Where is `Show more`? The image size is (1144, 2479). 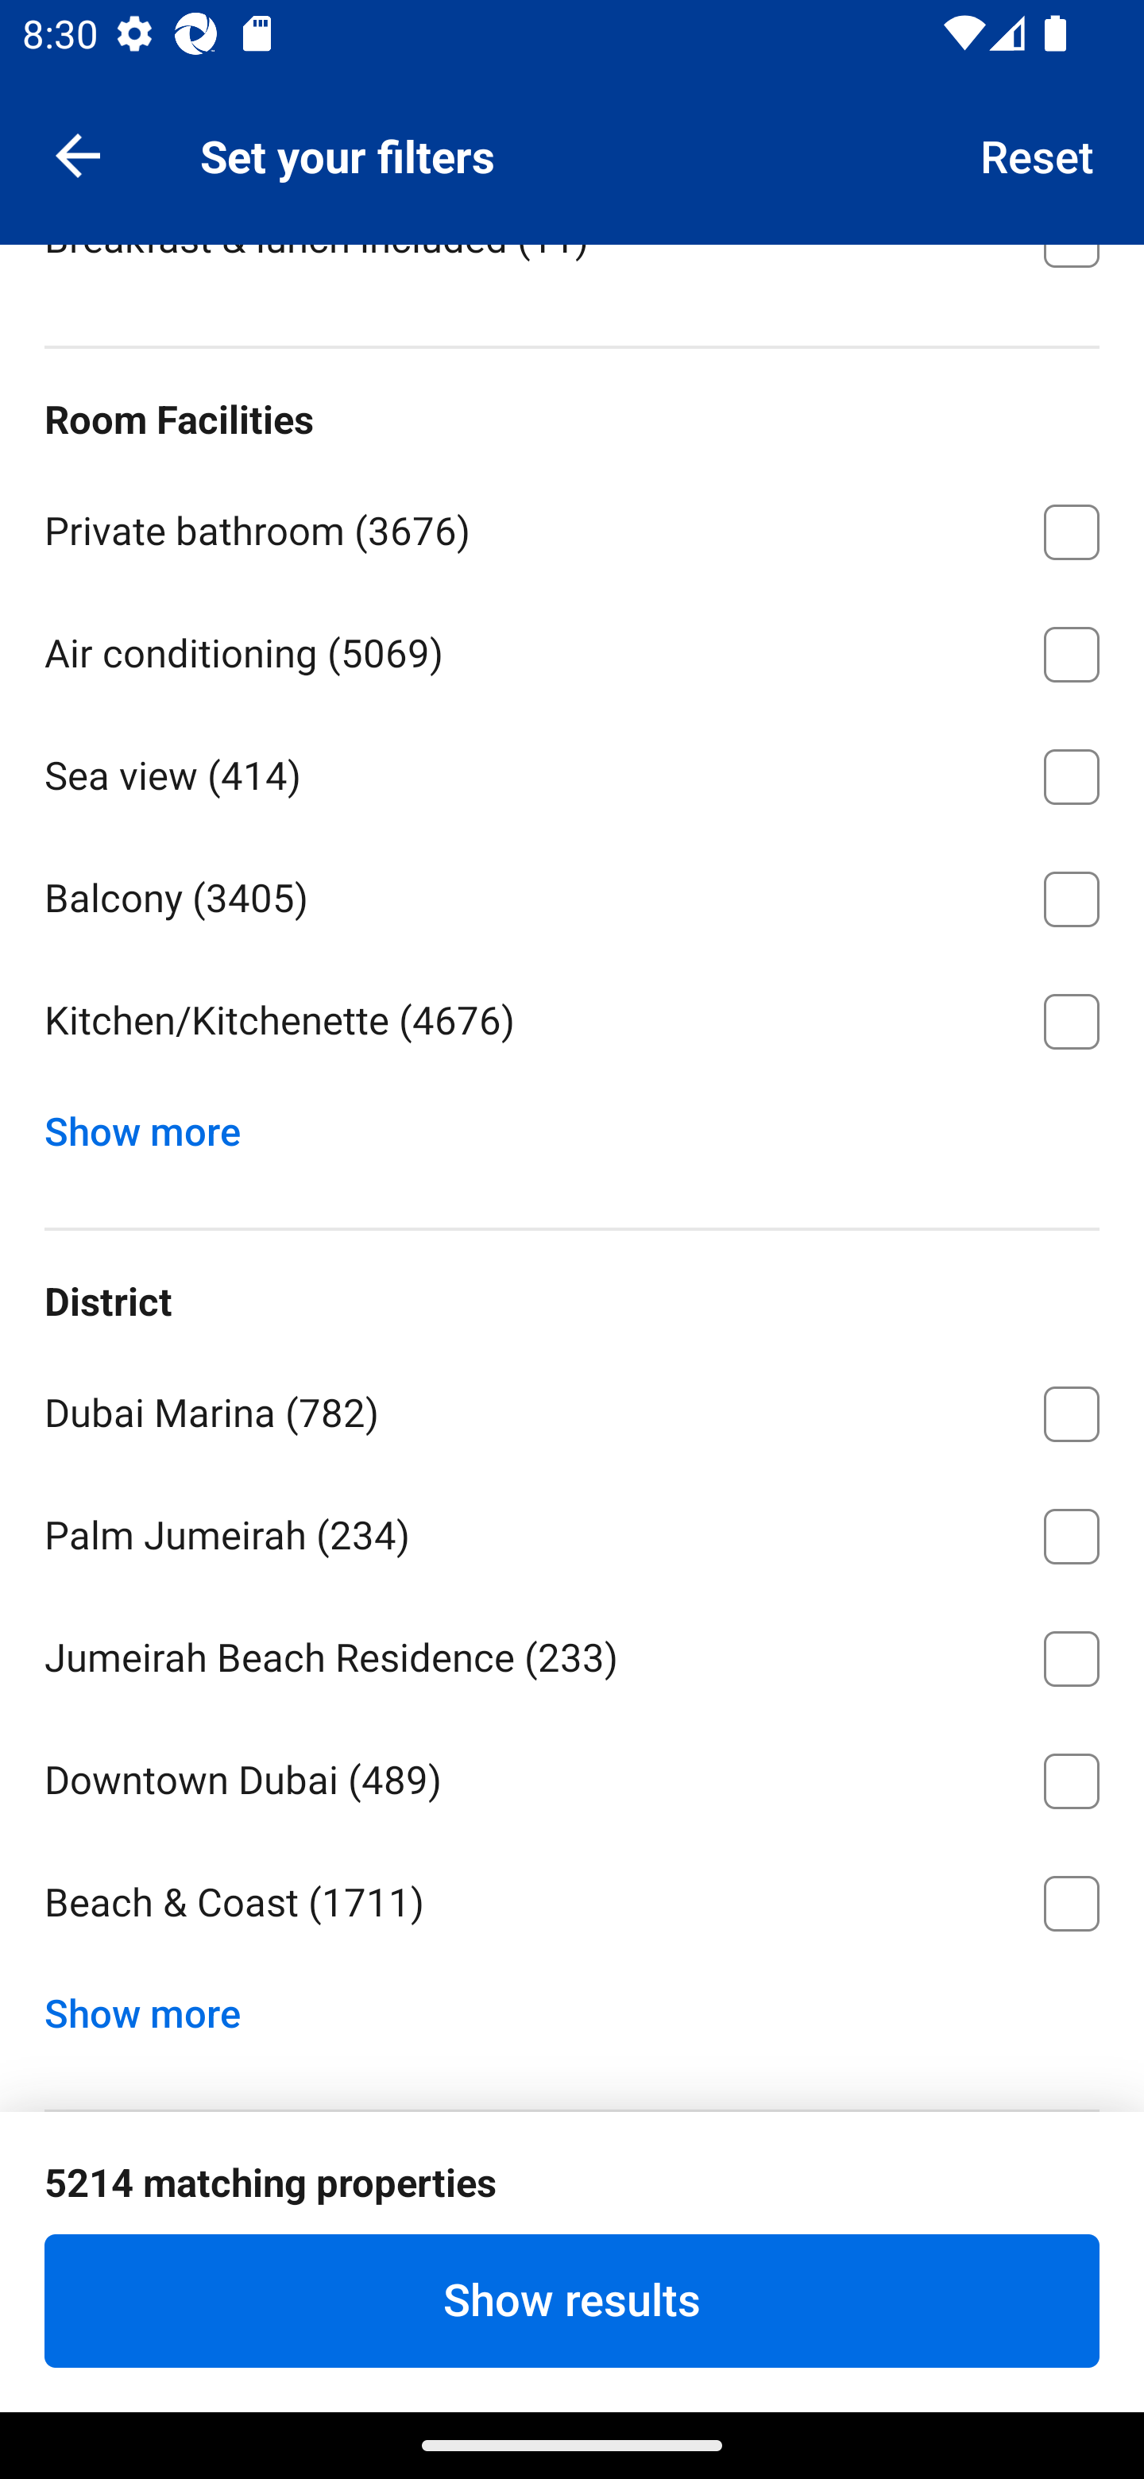 Show more is located at coordinates (154, 2006).